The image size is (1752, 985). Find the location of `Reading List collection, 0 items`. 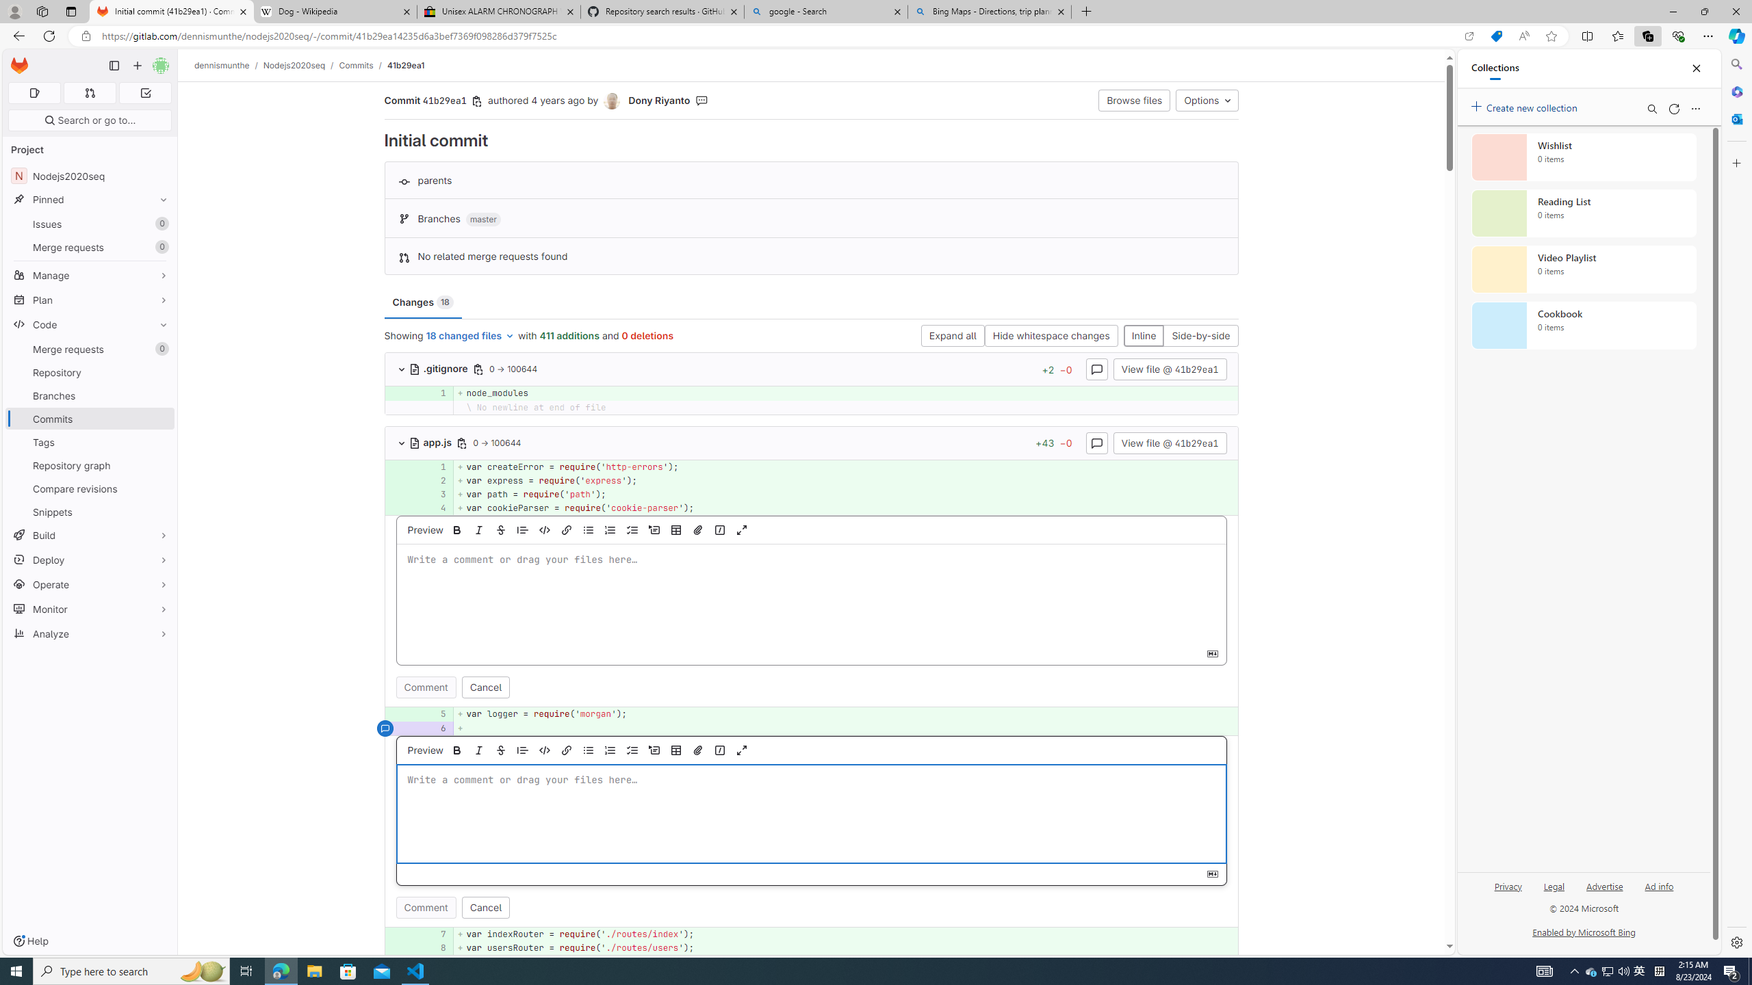

Reading List collection, 0 items is located at coordinates (1584, 213).